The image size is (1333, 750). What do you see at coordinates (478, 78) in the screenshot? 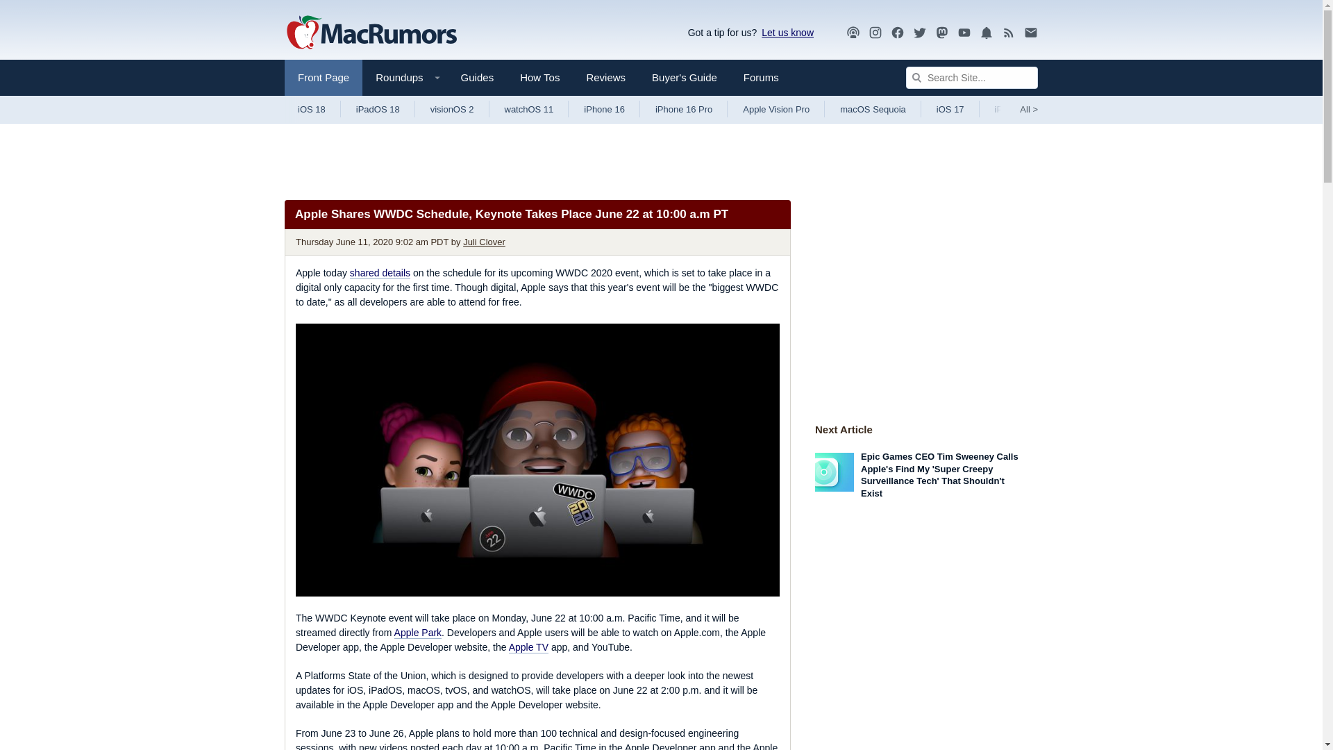
I see `Guides` at bounding box center [478, 78].